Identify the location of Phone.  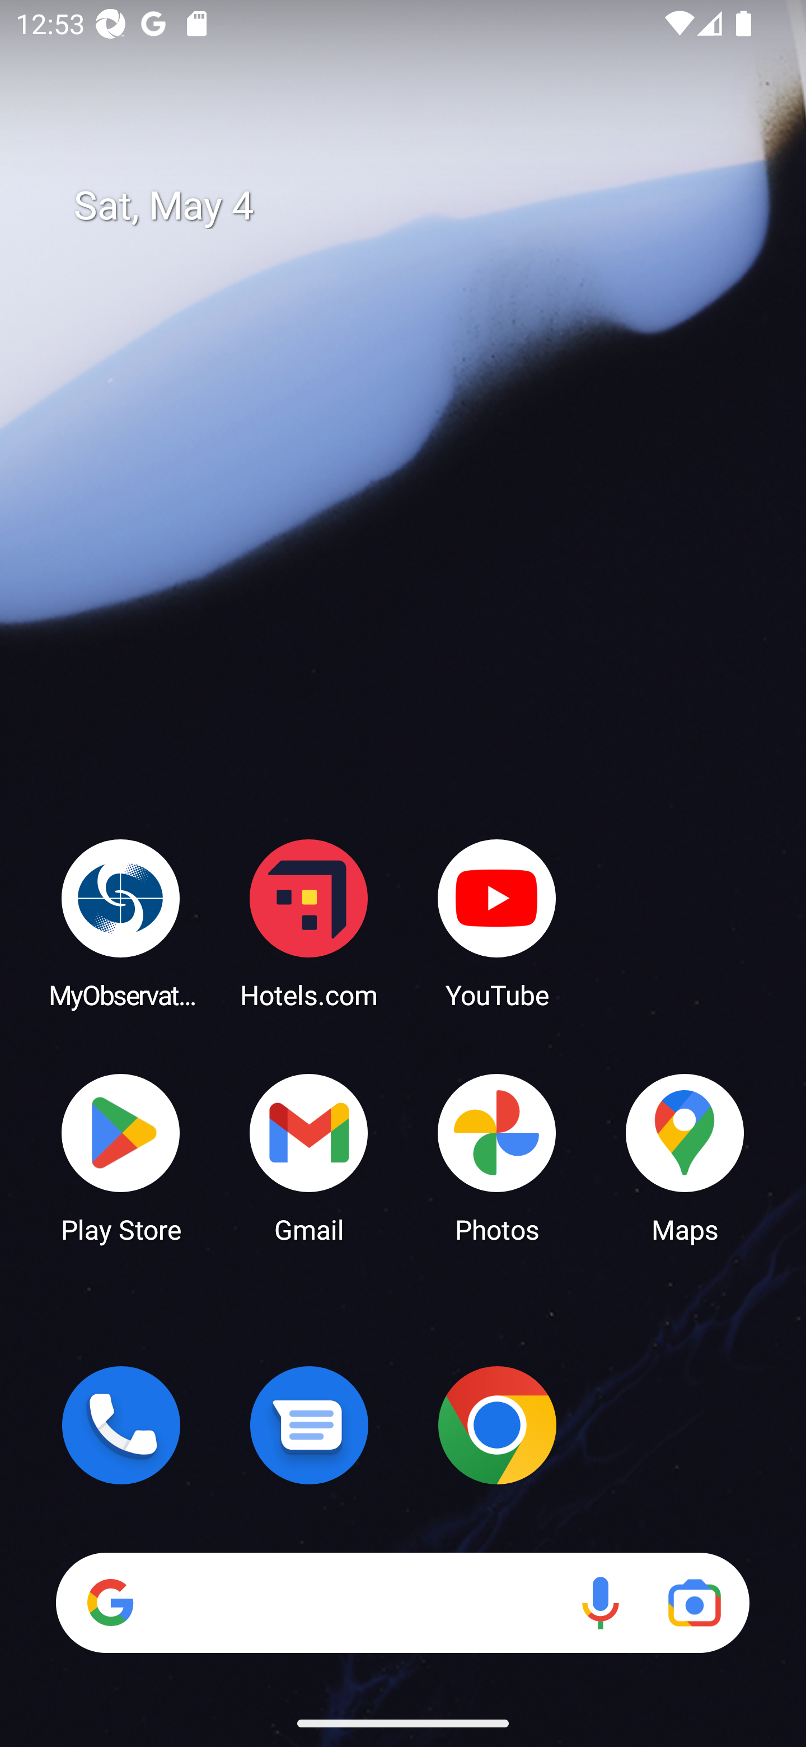
(121, 1425).